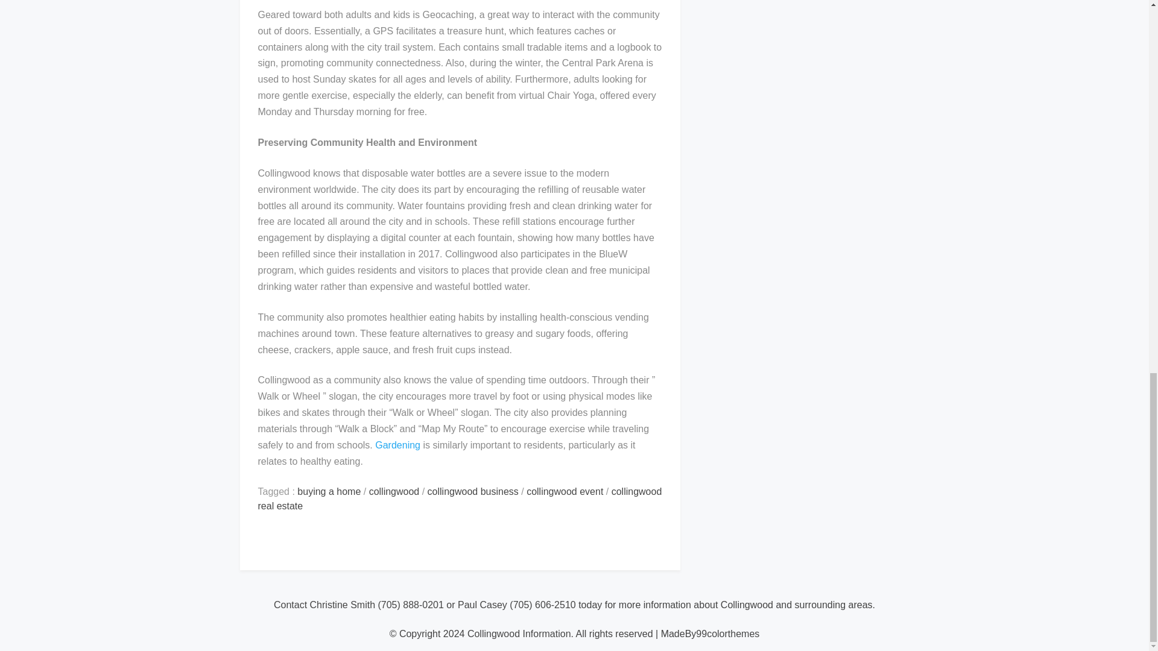 The width and height of the screenshot is (1158, 651). I want to click on Paul Casey, so click(482, 604).